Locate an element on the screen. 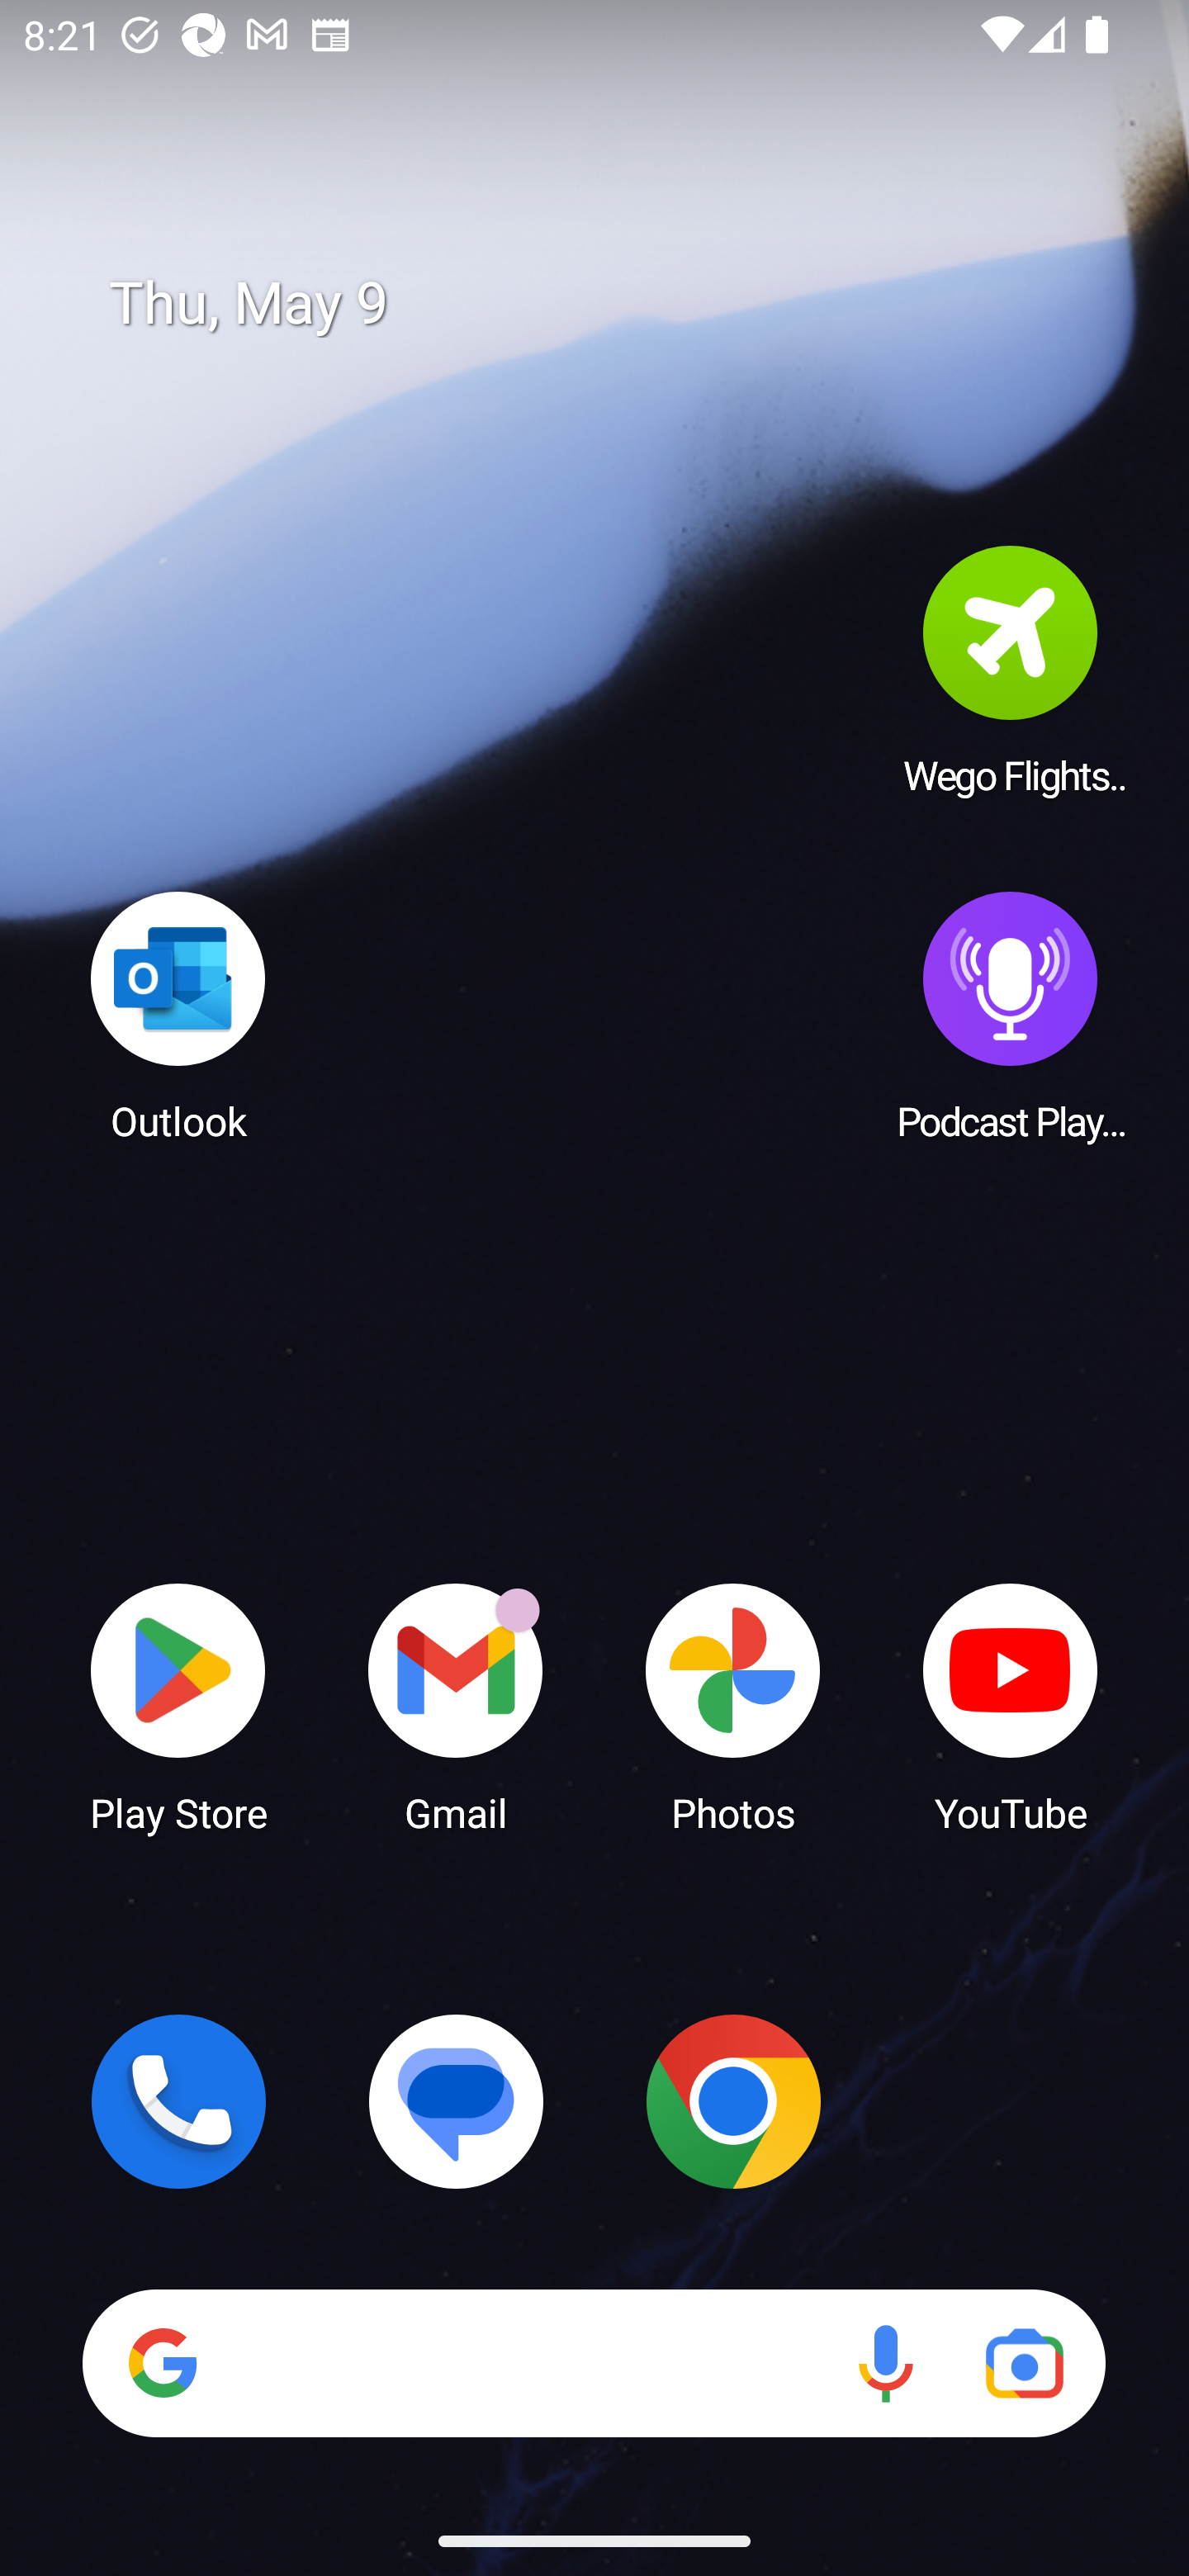 This screenshot has width=1189, height=2576. Phone is located at coordinates (178, 2101).